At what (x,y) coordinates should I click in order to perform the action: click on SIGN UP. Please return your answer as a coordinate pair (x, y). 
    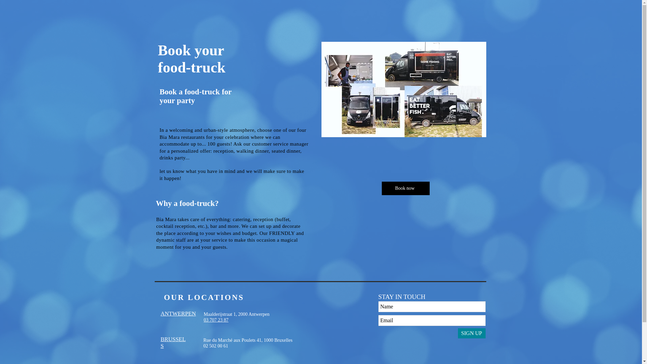
    Looking at the image, I should click on (471, 333).